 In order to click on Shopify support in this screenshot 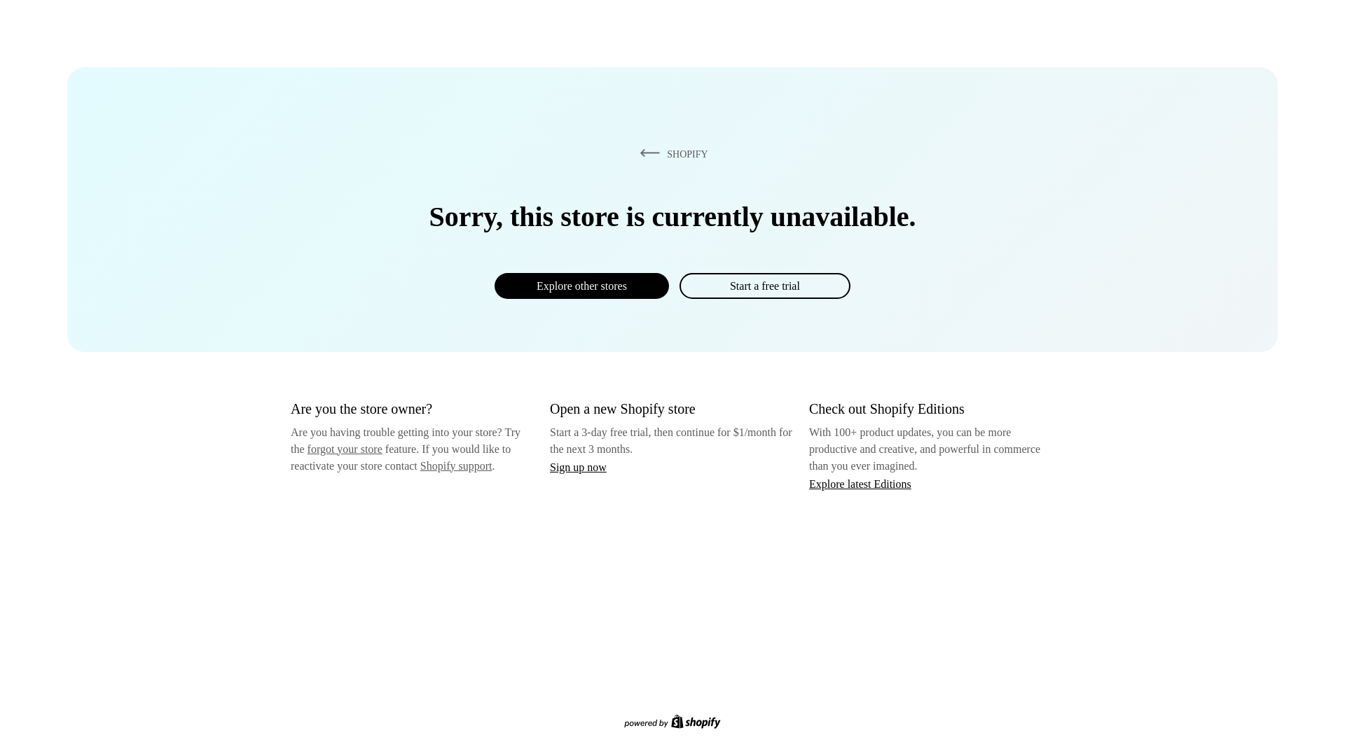, I will do `click(455, 465)`.